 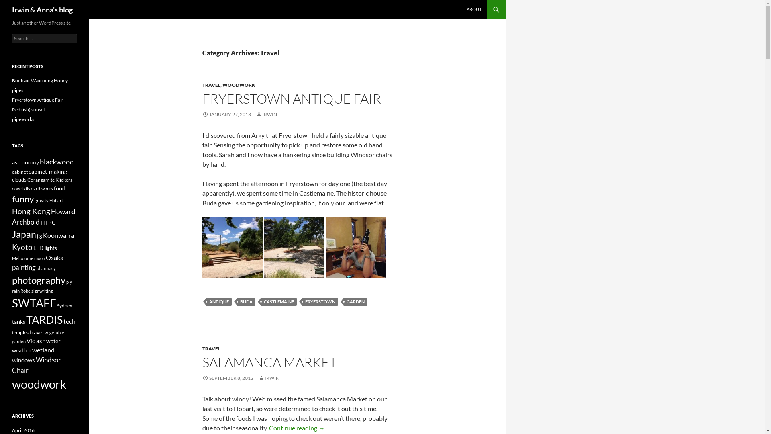 I want to click on Osaka, so click(x=55, y=258).